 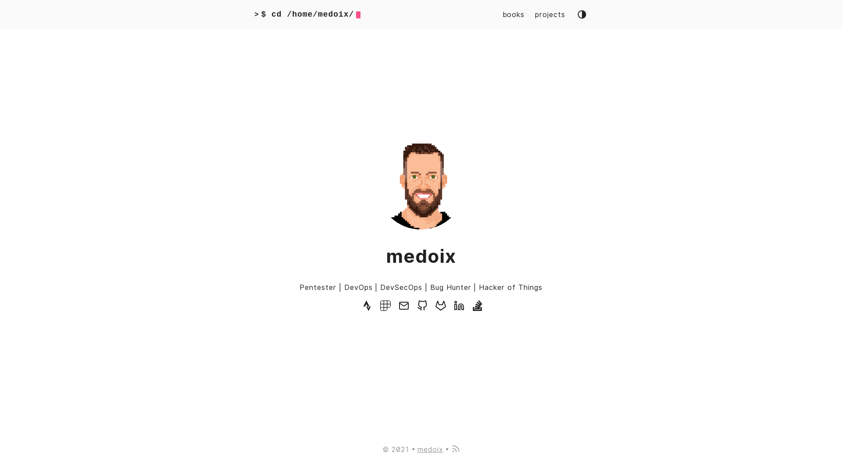 What do you see at coordinates (422, 308) in the screenshot?
I see `Github` at bounding box center [422, 308].